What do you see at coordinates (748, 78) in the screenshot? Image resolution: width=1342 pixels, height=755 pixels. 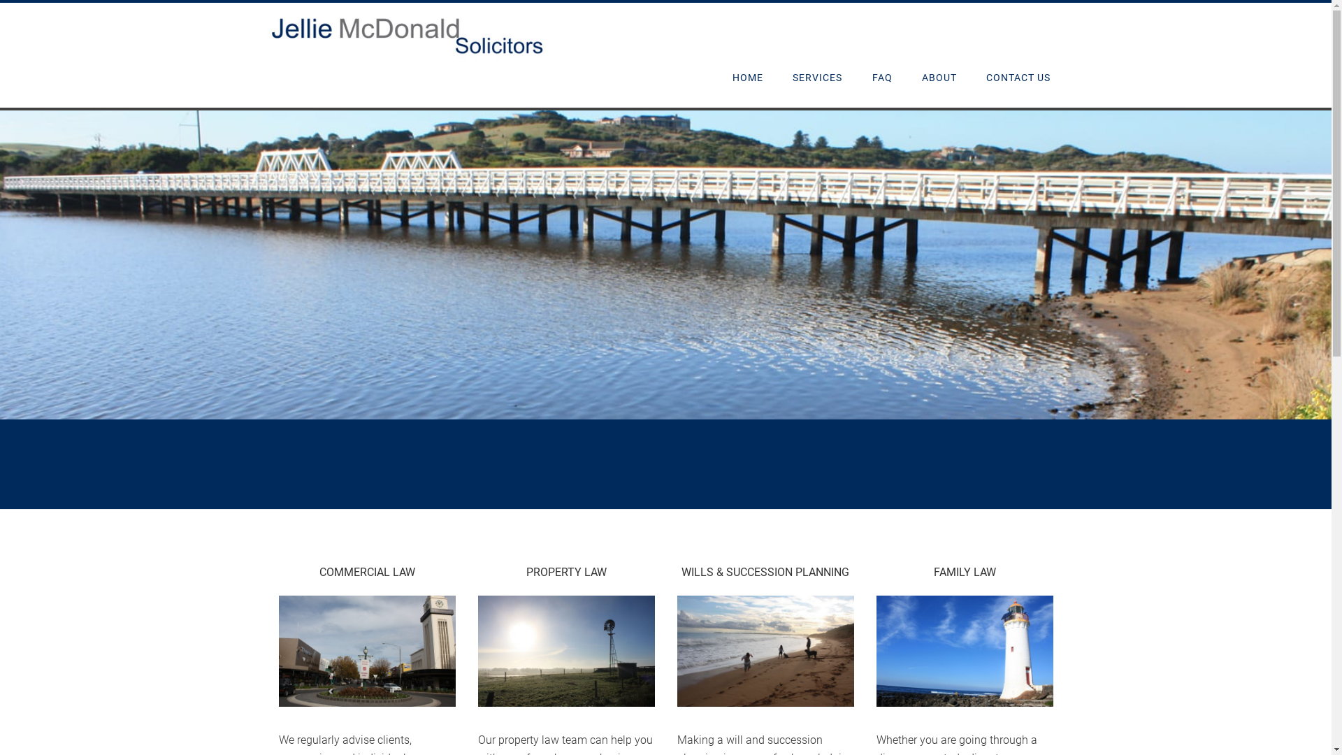 I see `HOME` at bounding box center [748, 78].